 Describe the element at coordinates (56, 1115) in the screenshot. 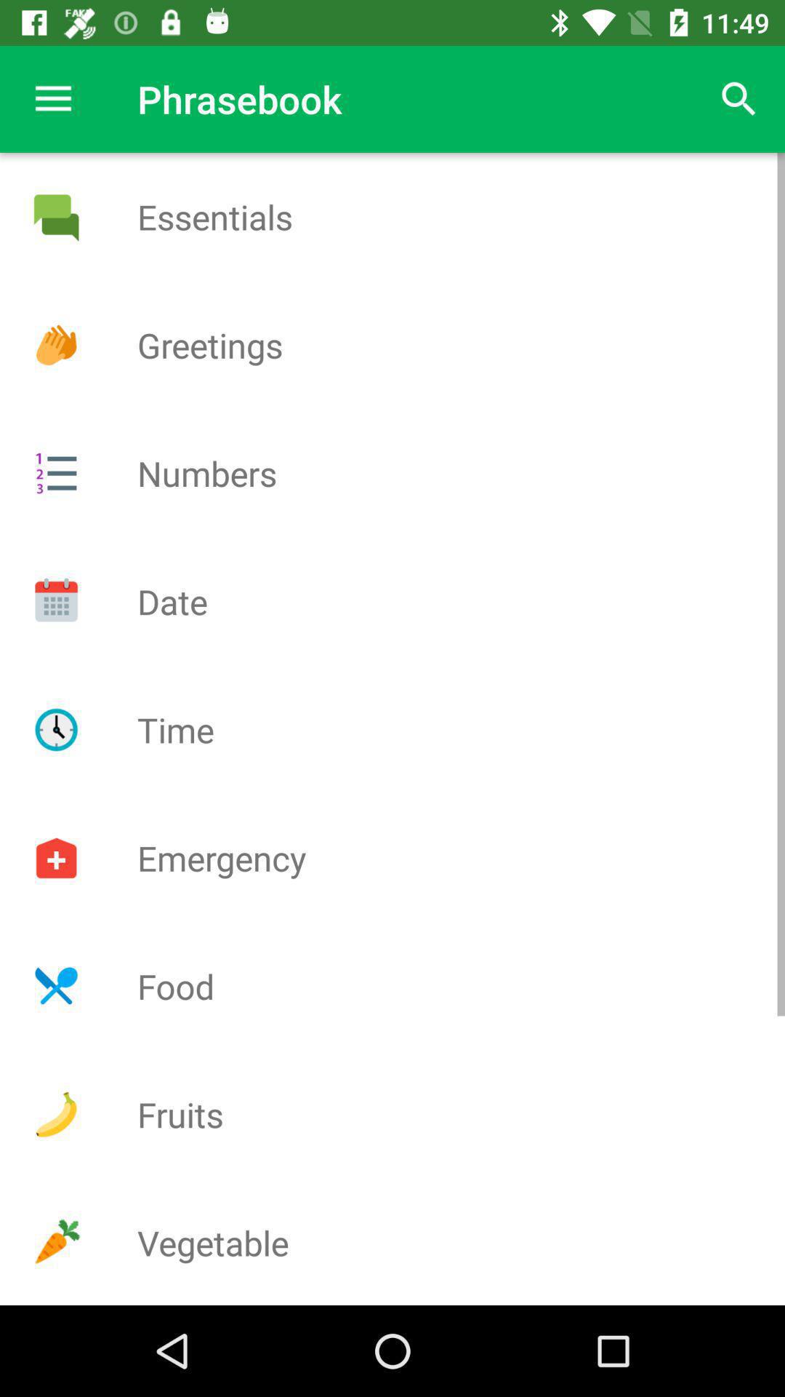

I see `fruit phrasebook` at that location.